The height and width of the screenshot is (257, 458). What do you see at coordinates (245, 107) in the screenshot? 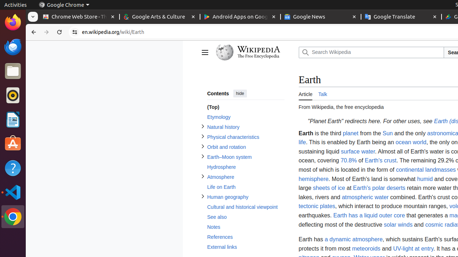
I see `(Top)` at bounding box center [245, 107].